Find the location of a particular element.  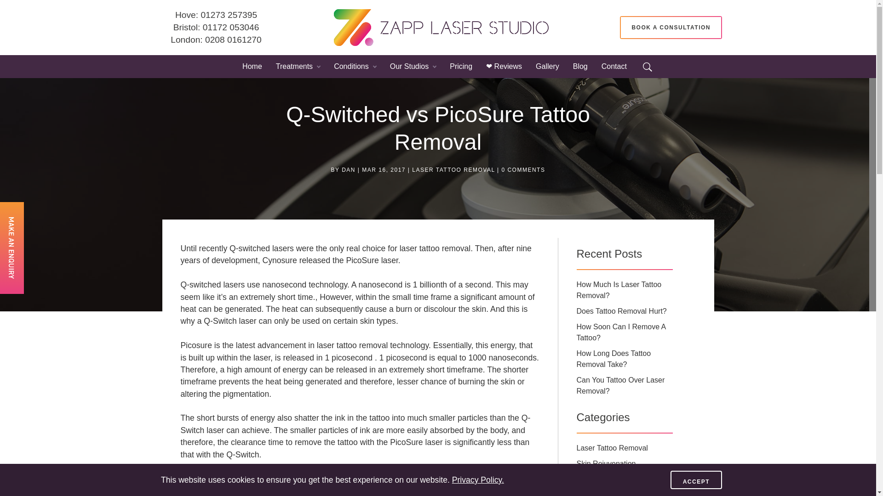

BOOK A CONSULTATION is located at coordinates (671, 28).